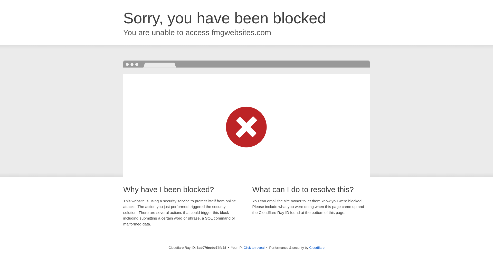 The height and width of the screenshot is (277, 493). Describe the element at coordinates (254, 248) in the screenshot. I see `Click to reveal` at that location.